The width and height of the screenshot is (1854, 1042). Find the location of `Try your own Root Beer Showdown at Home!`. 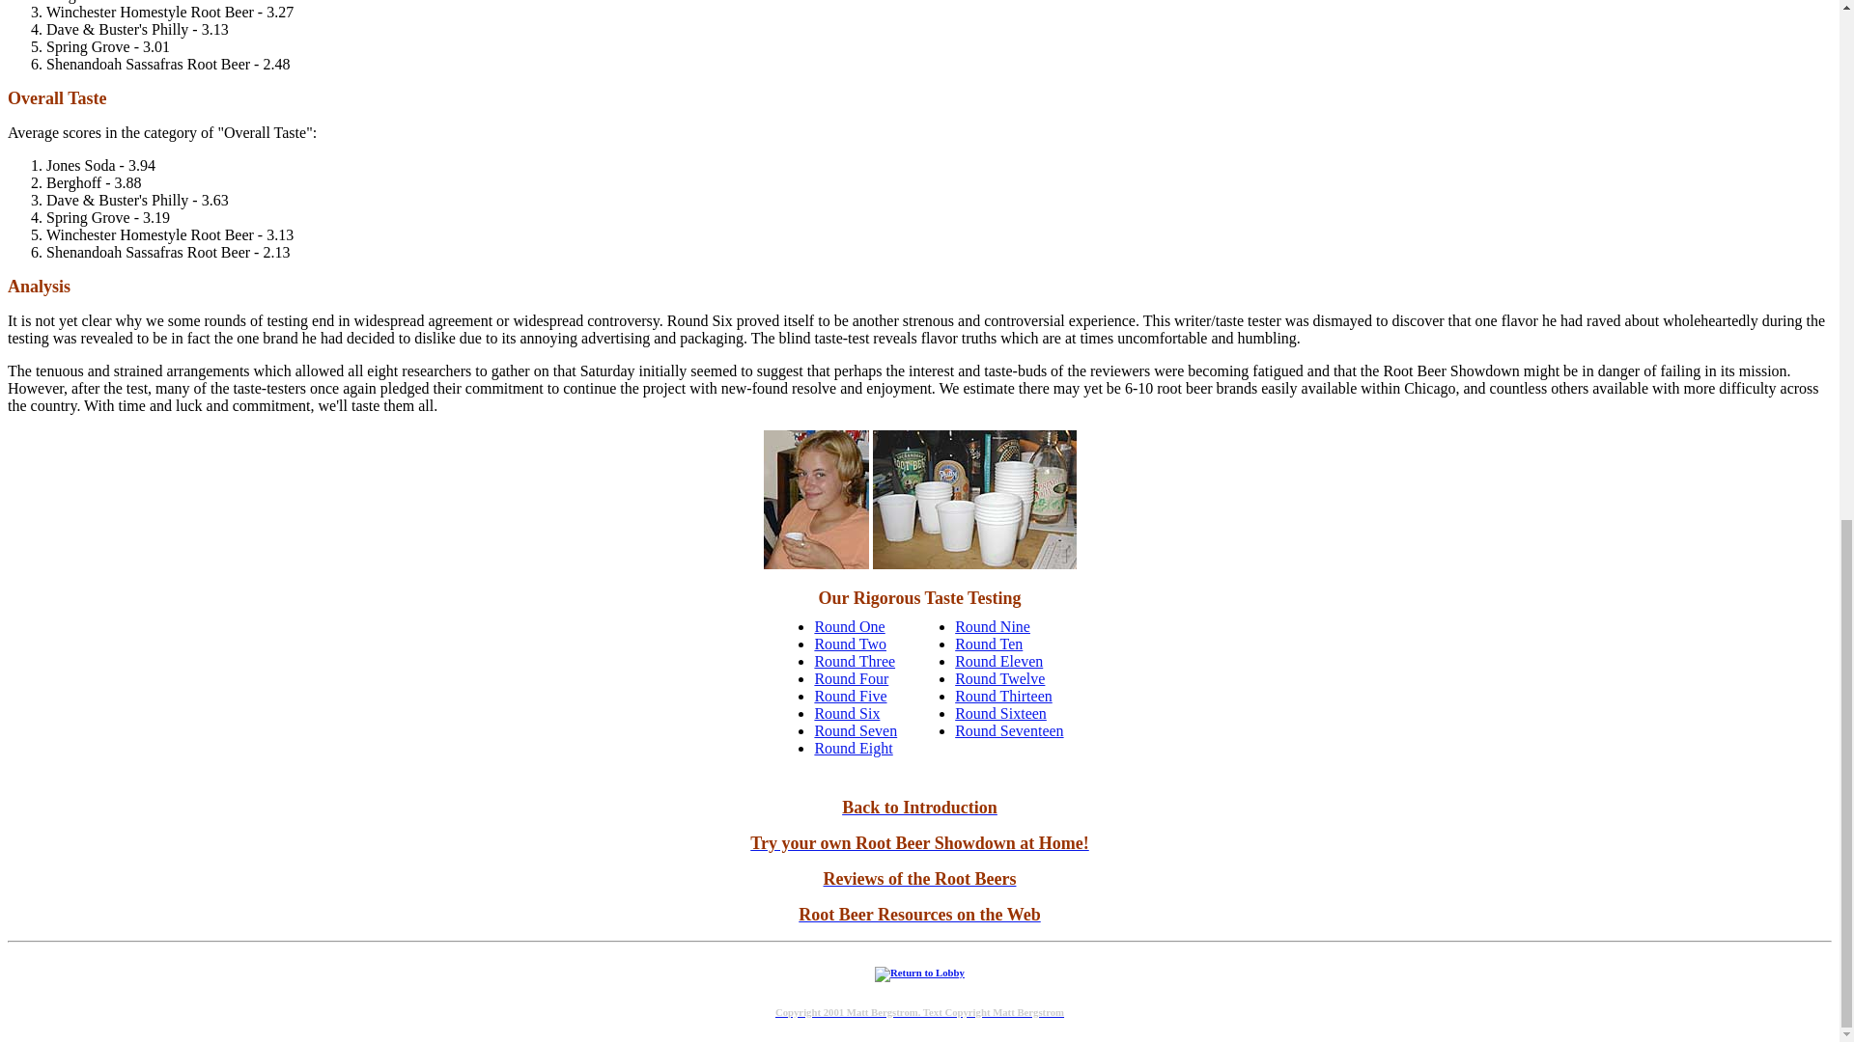

Try your own Root Beer Showdown at Home! is located at coordinates (919, 843).